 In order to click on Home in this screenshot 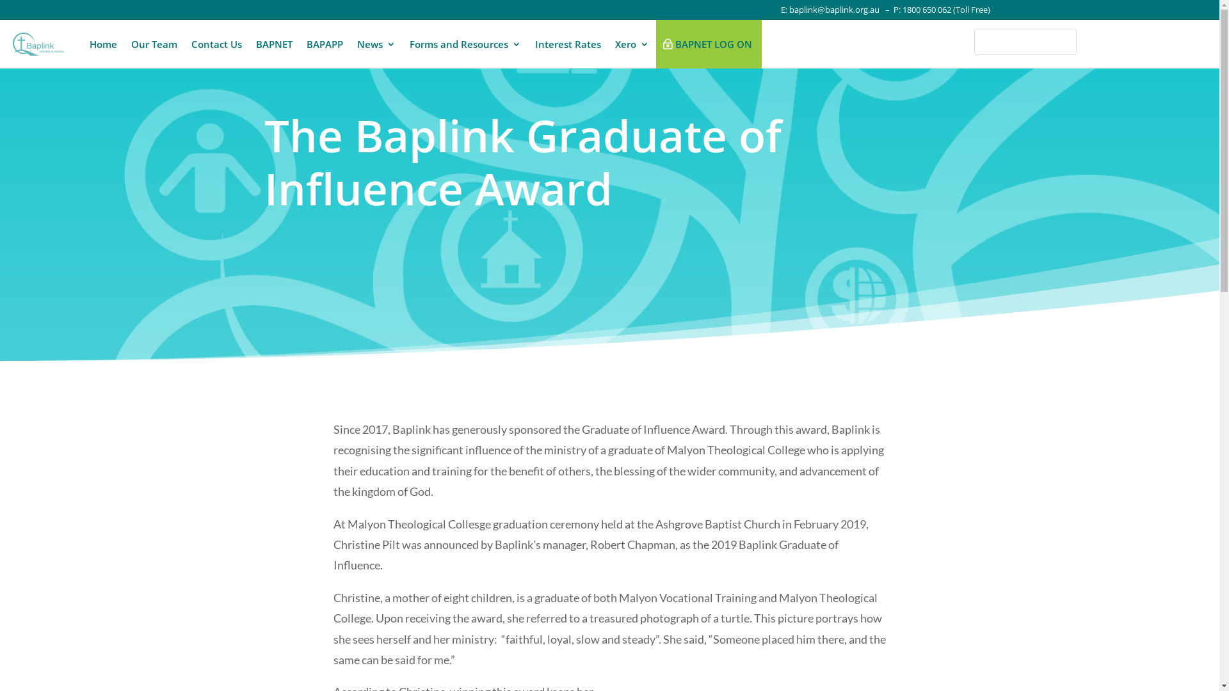, I will do `click(104, 44)`.